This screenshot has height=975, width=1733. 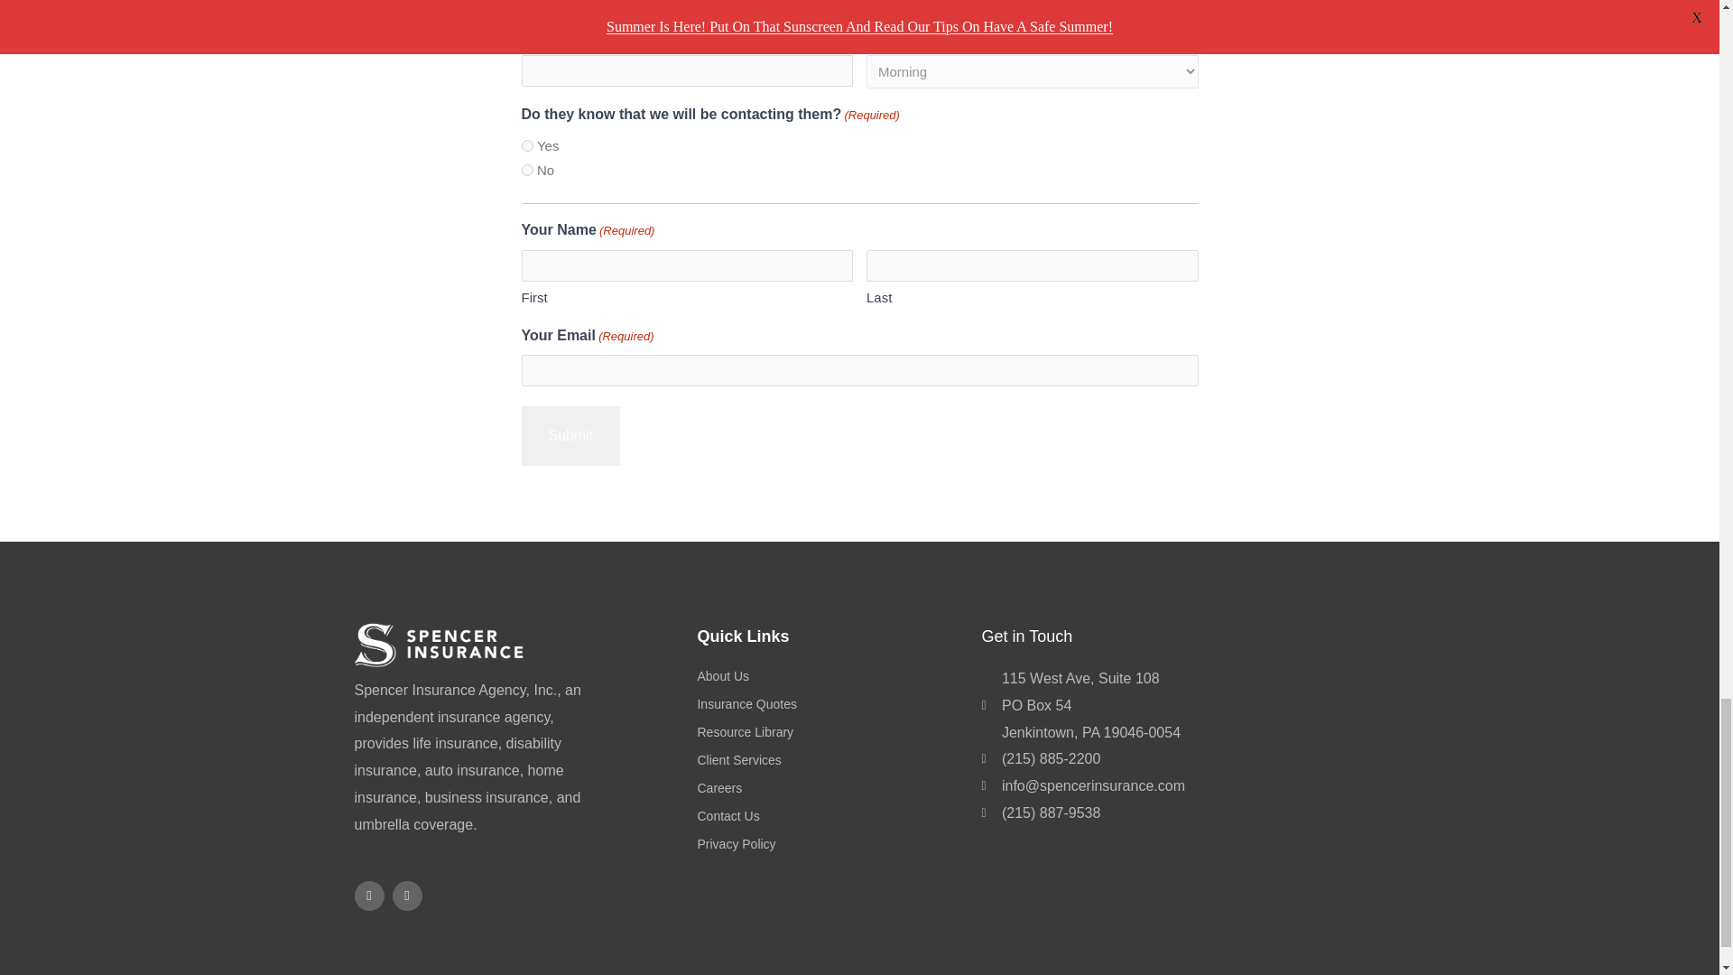 I want to click on About Us, so click(x=829, y=676).